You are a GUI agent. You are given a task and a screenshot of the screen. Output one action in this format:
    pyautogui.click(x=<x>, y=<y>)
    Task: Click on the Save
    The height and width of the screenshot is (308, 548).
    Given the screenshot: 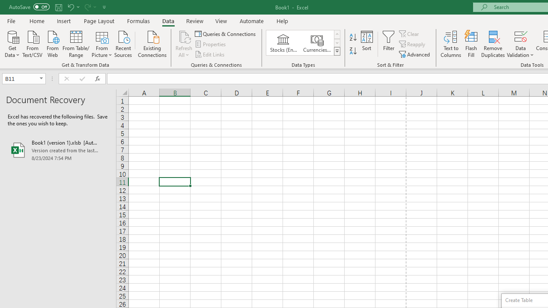 What is the action you would take?
    pyautogui.click(x=58, y=7)
    